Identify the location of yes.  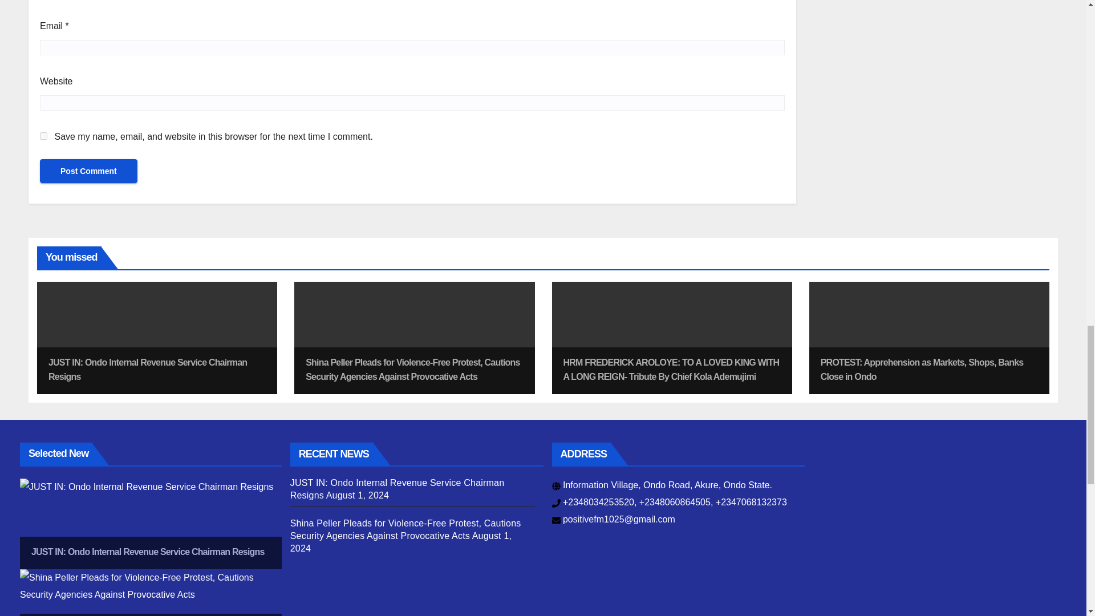
(43, 405).